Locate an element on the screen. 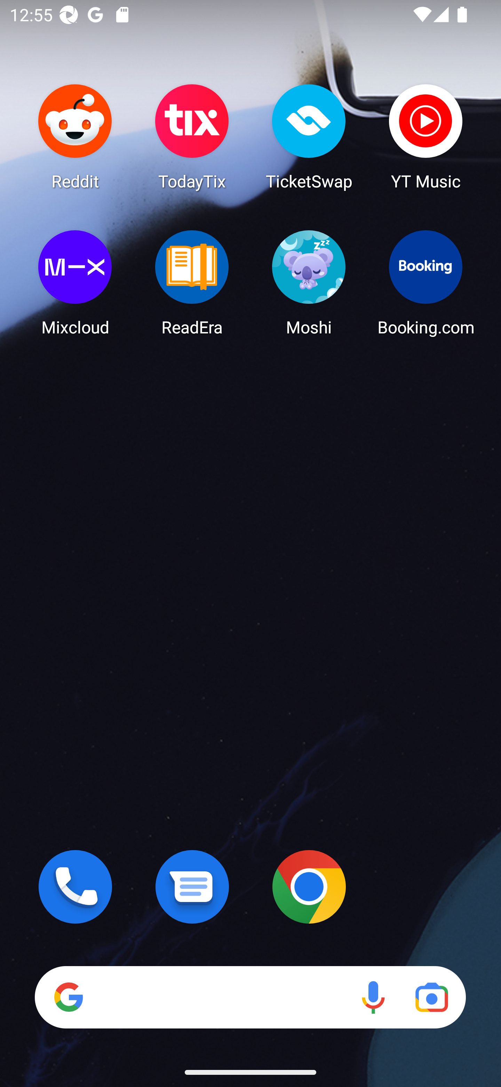 Image resolution: width=501 pixels, height=1087 pixels. Messages is located at coordinates (192, 887).